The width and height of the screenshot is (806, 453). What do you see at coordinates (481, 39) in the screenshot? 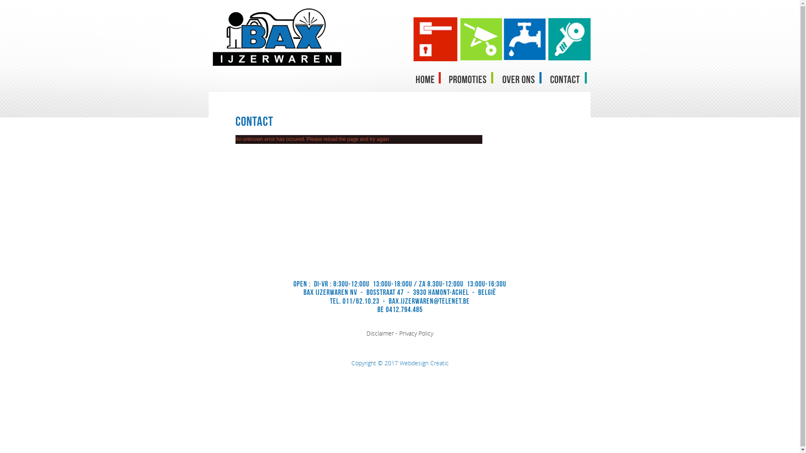
I see `Kookshop en huishoud` at bounding box center [481, 39].